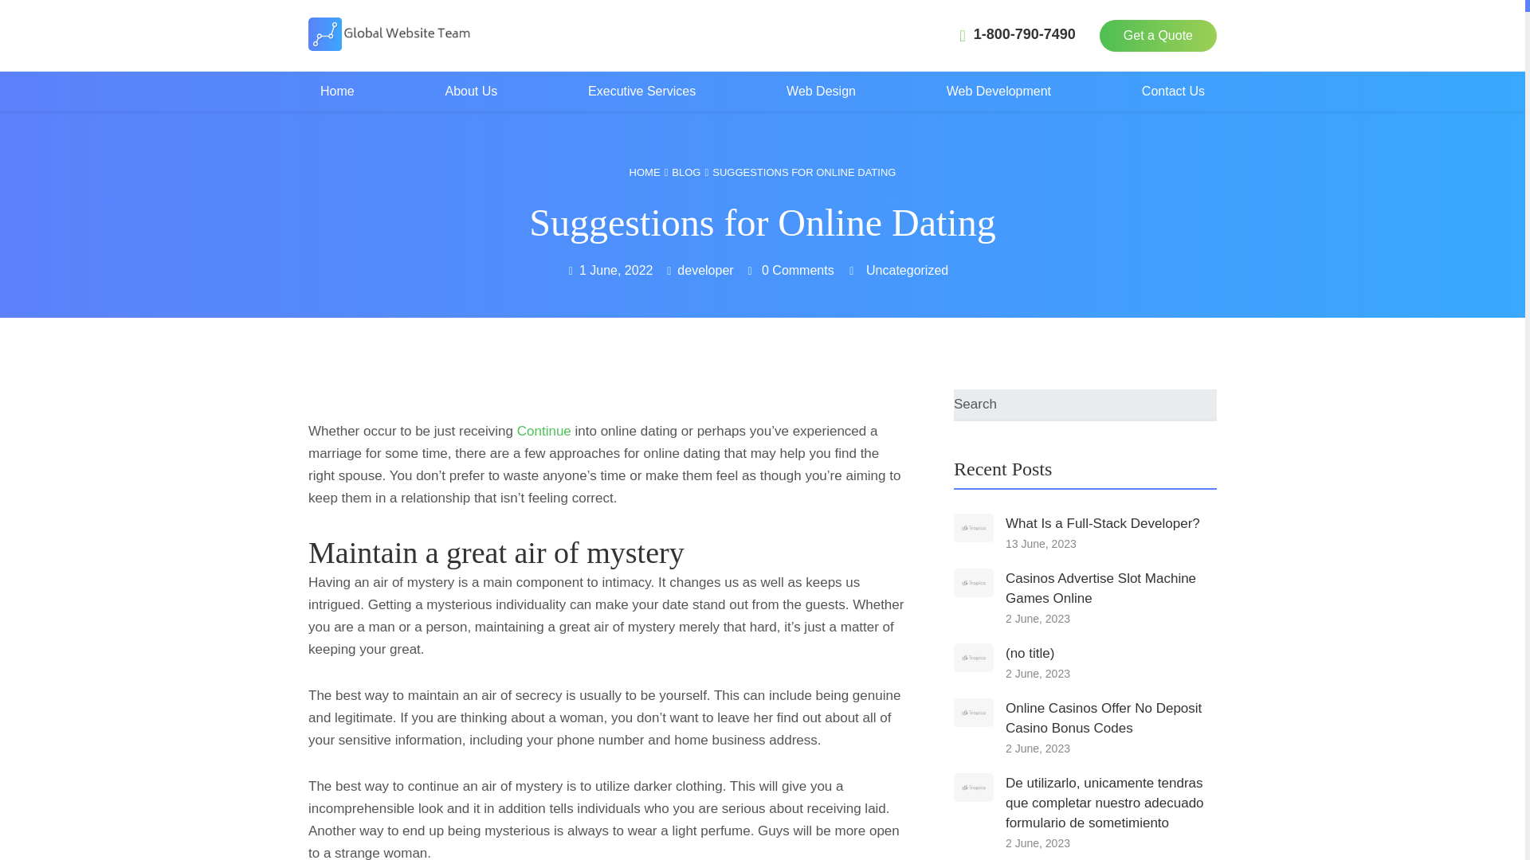 This screenshot has height=860, width=1530. I want to click on BLOG, so click(692, 172).